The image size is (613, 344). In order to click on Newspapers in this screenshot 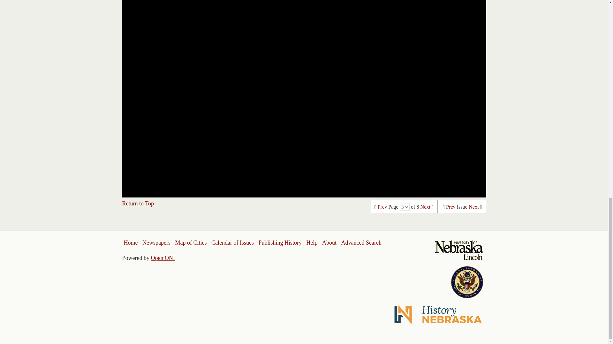, I will do `click(156, 243)`.